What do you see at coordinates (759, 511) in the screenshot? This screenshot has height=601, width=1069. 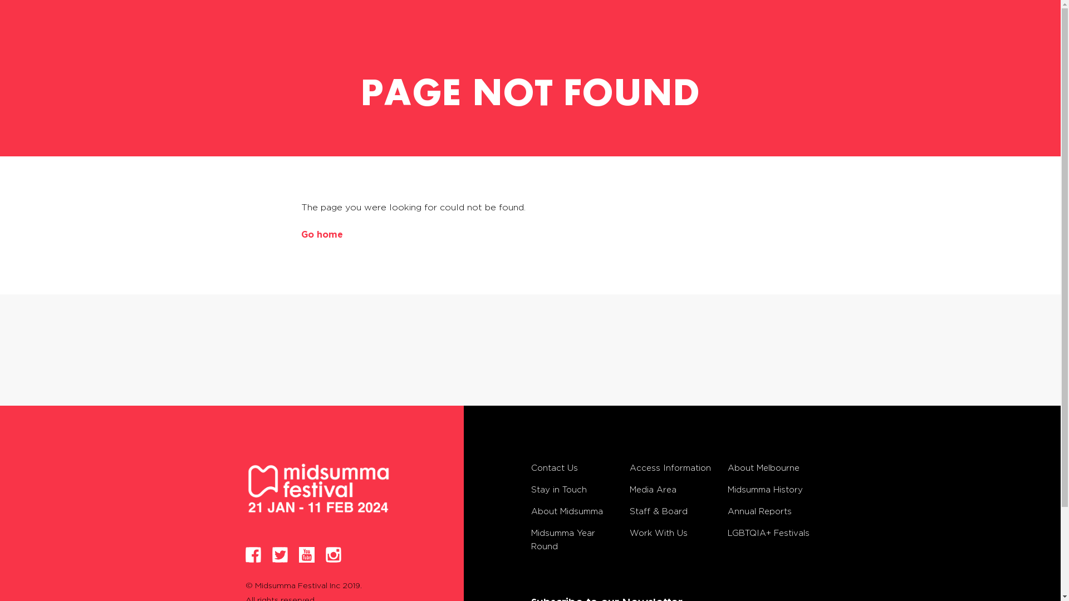 I see `Annual Reports` at bounding box center [759, 511].